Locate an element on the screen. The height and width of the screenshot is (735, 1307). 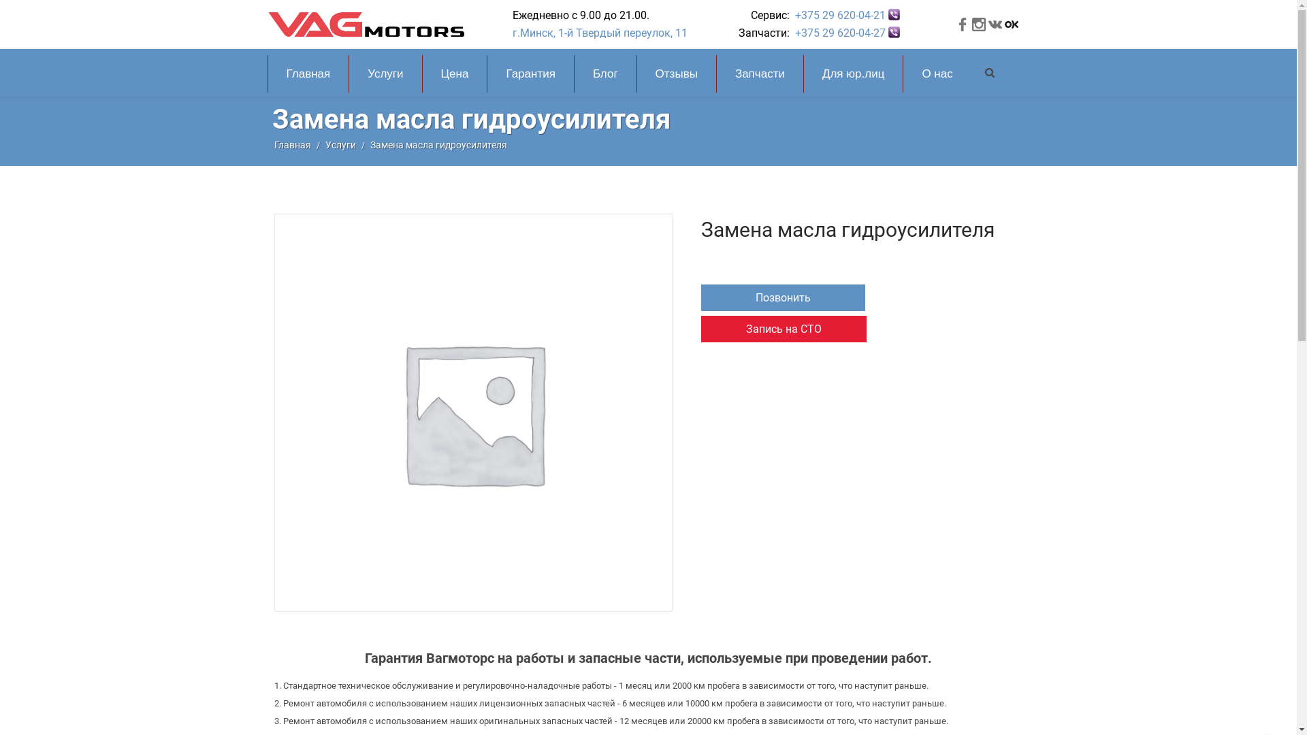
+375 29 620-04-27 is located at coordinates (840, 33).